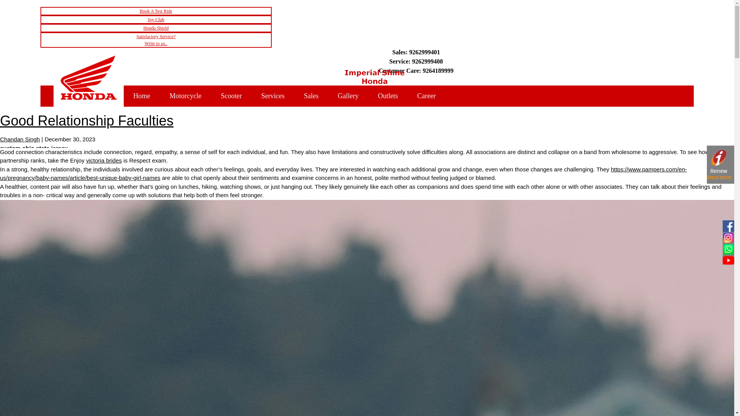 Image resolution: width=740 pixels, height=416 pixels. What do you see at coordinates (416, 52) in the screenshot?
I see `Sales: 9262999401` at bounding box center [416, 52].